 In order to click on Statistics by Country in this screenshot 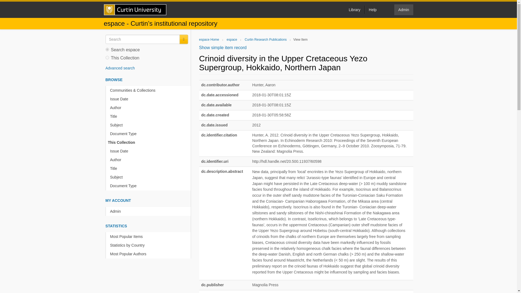, I will do `click(149, 245)`.